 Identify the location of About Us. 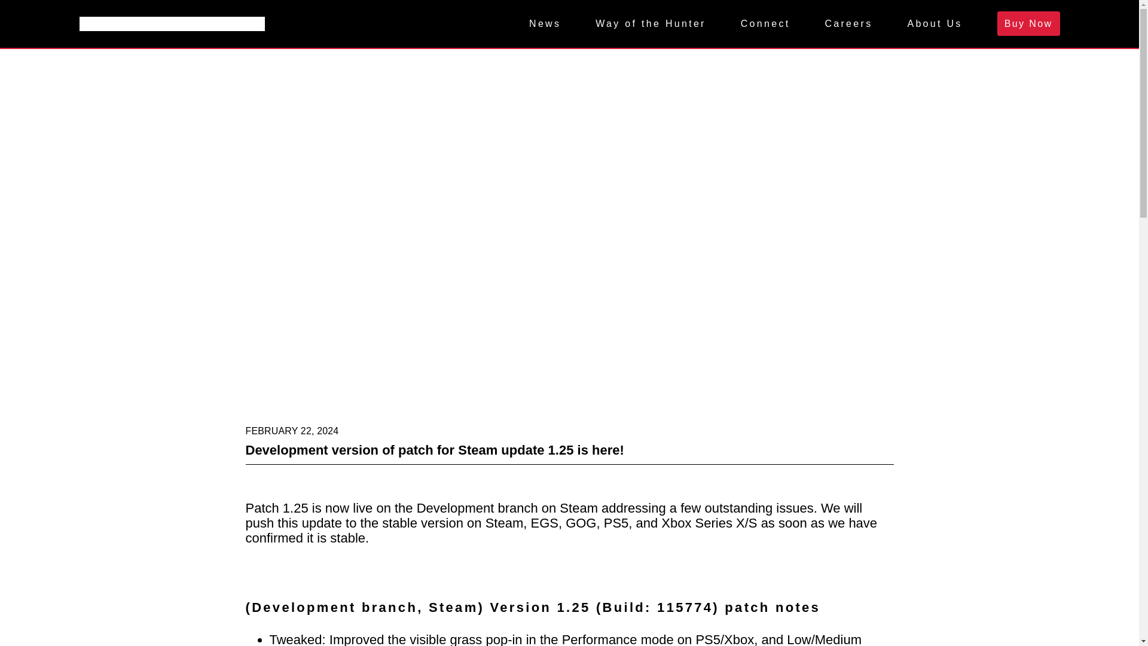
(934, 24).